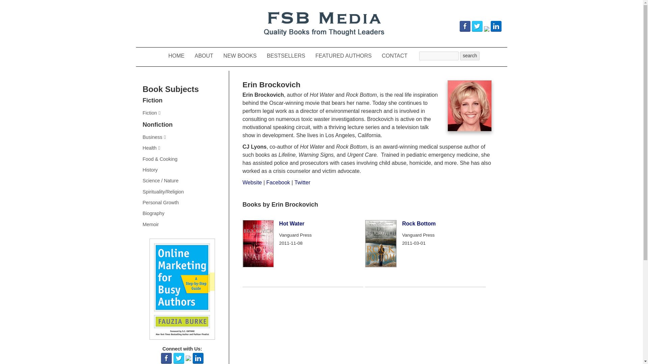  Describe the element at coordinates (470, 56) in the screenshot. I see `search` at that location.